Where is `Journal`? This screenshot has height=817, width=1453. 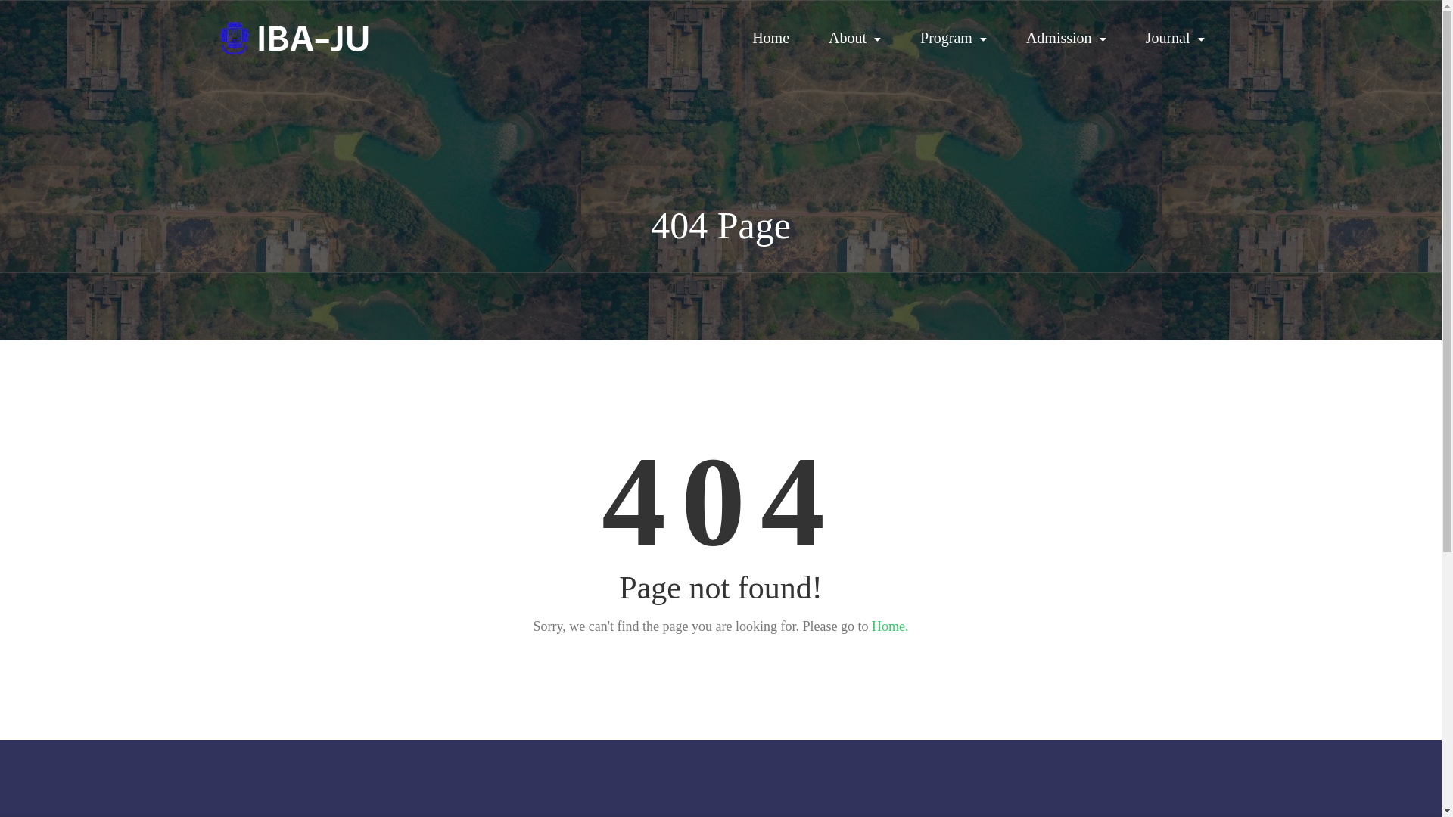 Journal is located at coordinates (1175, 38).